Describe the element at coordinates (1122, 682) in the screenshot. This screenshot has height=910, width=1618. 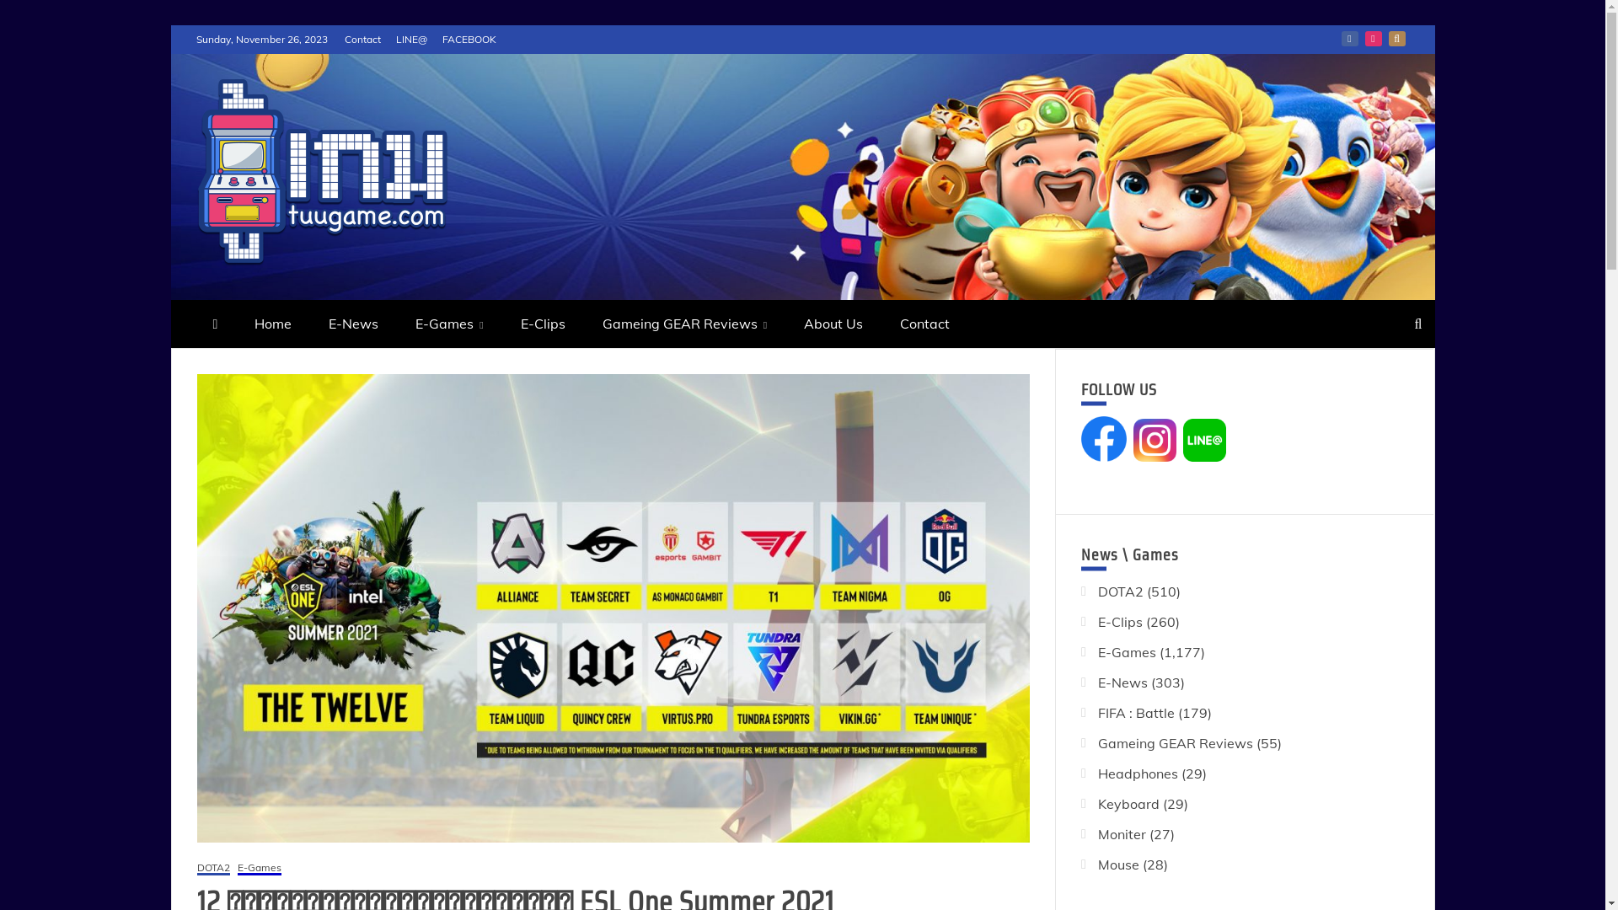
I see `E-News` at that location.